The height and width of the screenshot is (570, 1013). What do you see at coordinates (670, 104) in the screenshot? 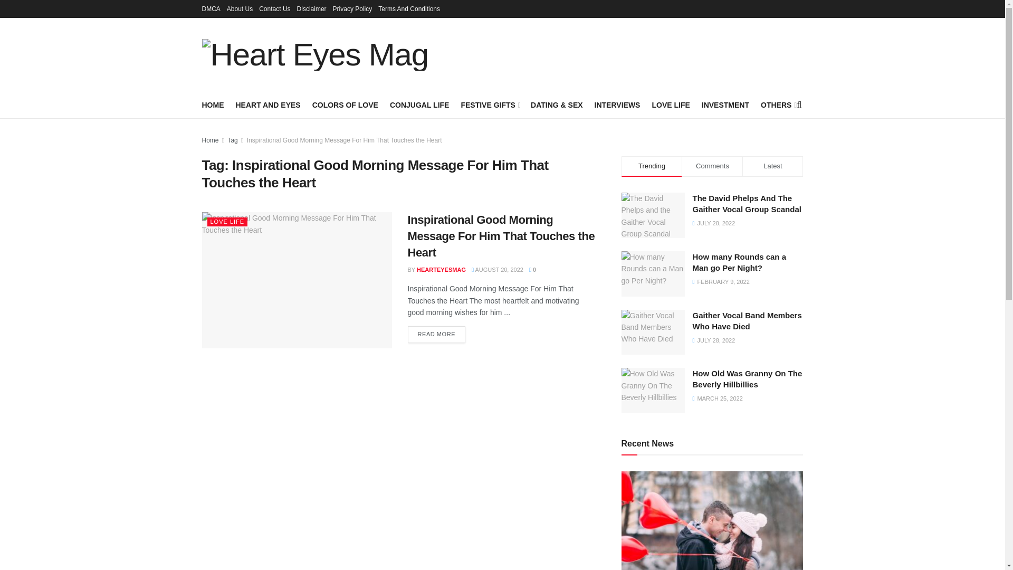
I see `LOVE LIFE` at bounding box center [670, 104].